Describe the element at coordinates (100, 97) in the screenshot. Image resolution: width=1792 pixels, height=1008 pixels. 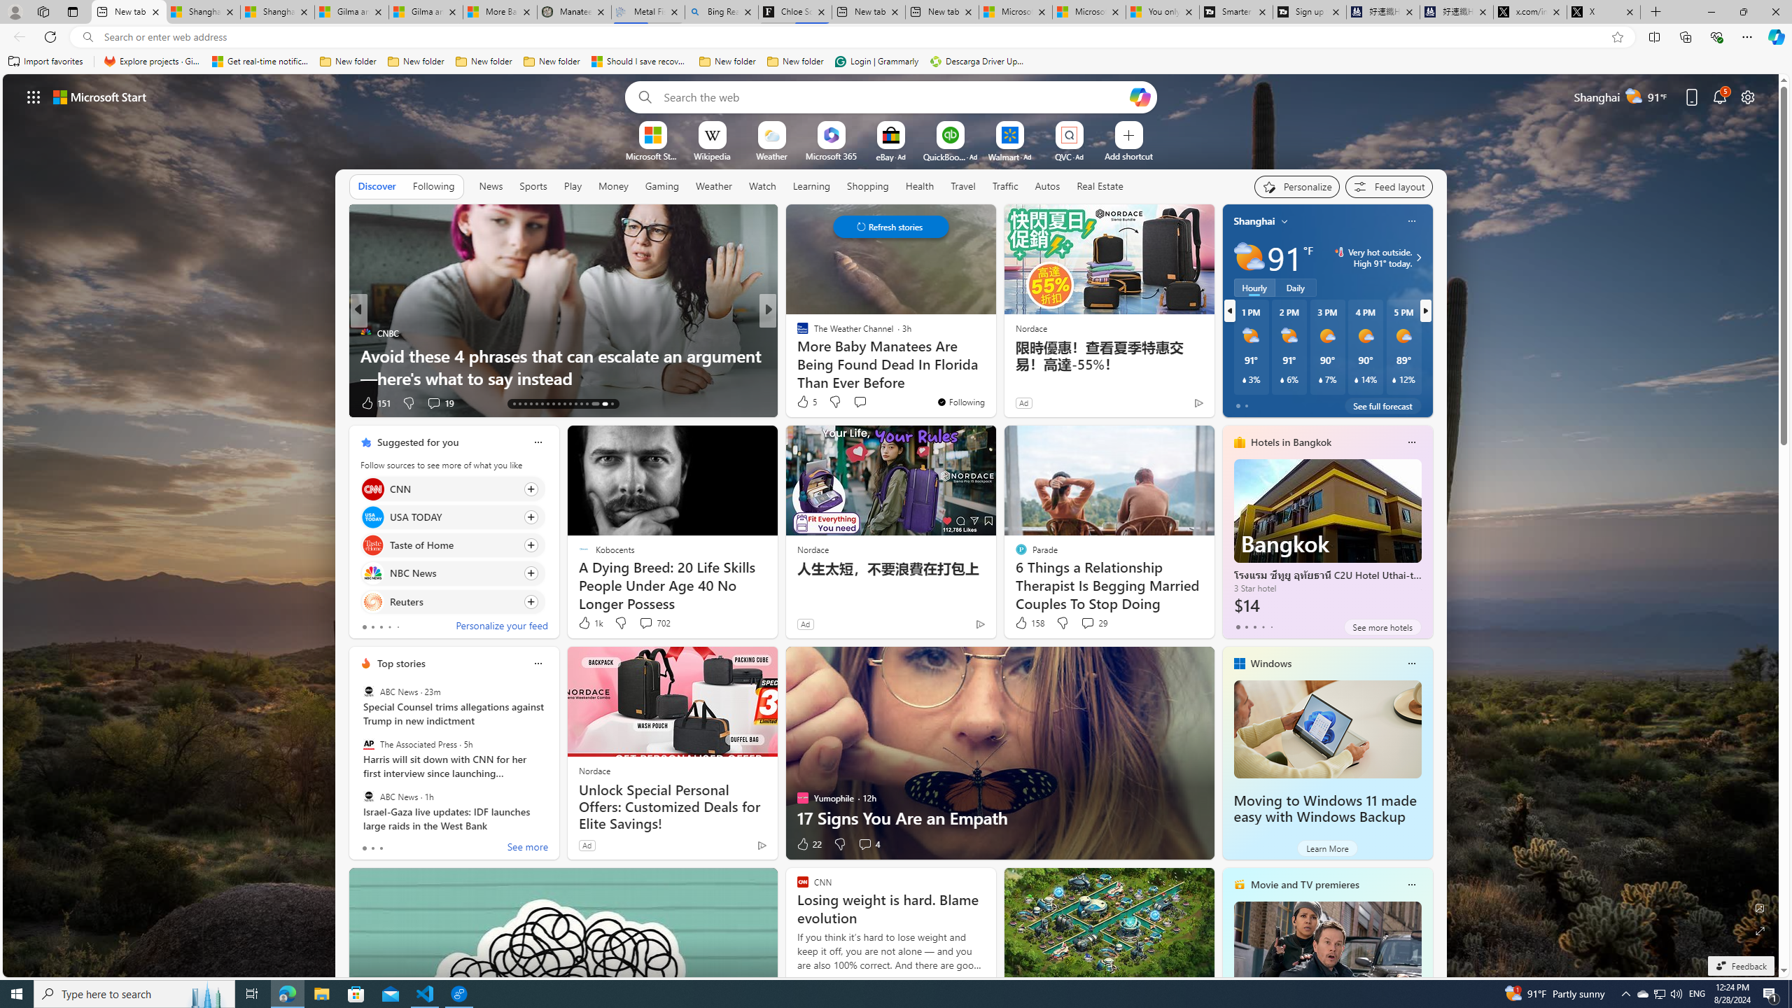
I see `Microsoft start` at that location.